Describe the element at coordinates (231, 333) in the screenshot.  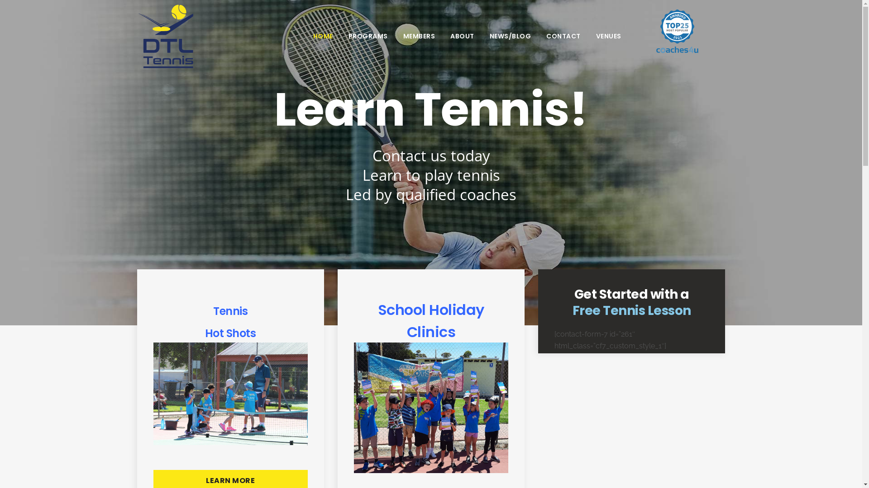
I see `Hot Shots` at that location.